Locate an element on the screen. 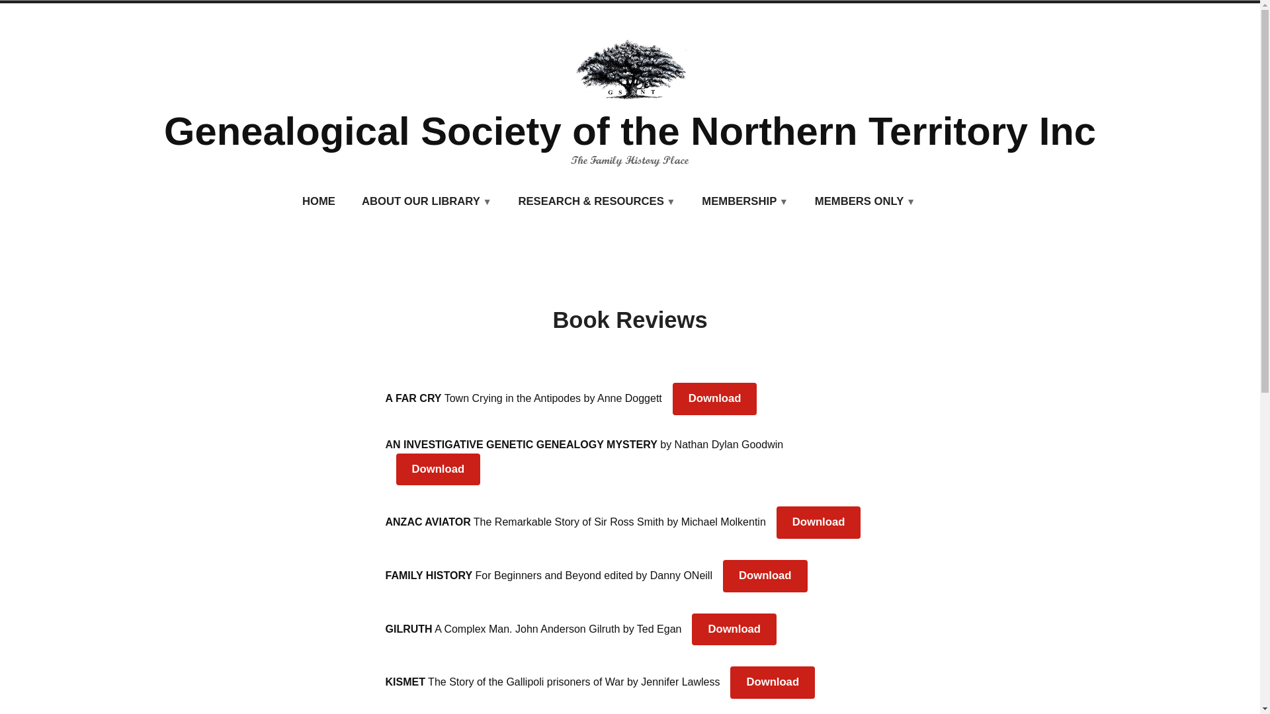 The image size is (1270, 714). Download is located at coordinates (819, 522).